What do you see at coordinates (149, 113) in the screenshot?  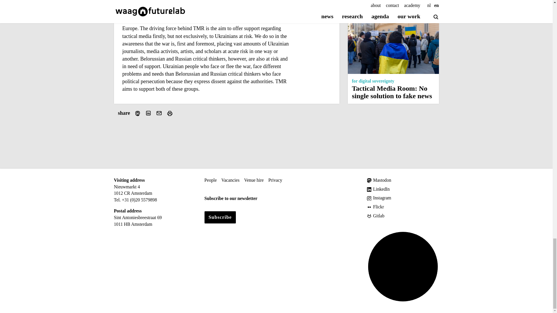 I see `Share on LinkedIn` at bounding box center [149, 113].